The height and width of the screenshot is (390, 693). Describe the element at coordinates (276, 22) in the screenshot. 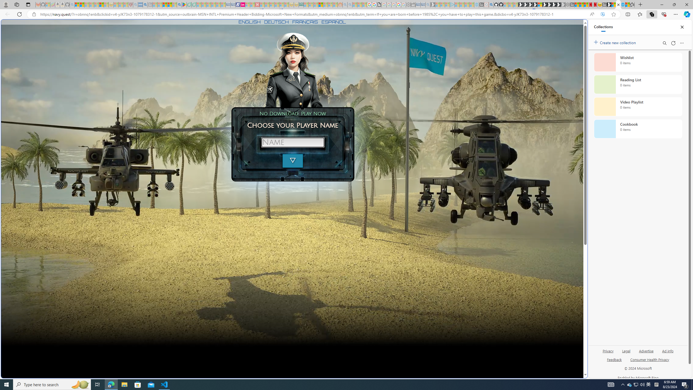

I see `DEUTSCH` at that location.